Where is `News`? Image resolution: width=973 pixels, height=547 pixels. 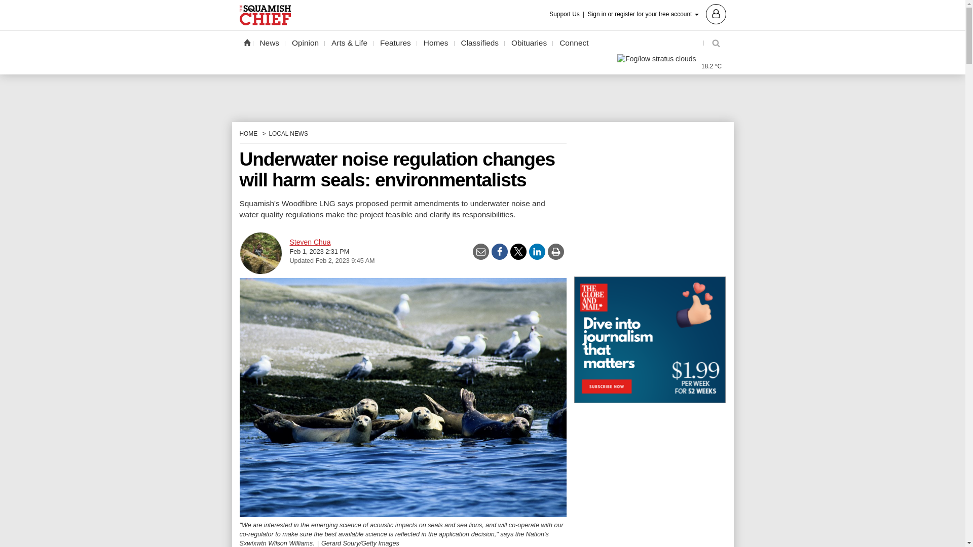 News is located at coordinates (270, 43).